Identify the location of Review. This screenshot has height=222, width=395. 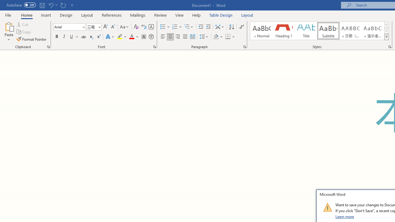
(160, 15).